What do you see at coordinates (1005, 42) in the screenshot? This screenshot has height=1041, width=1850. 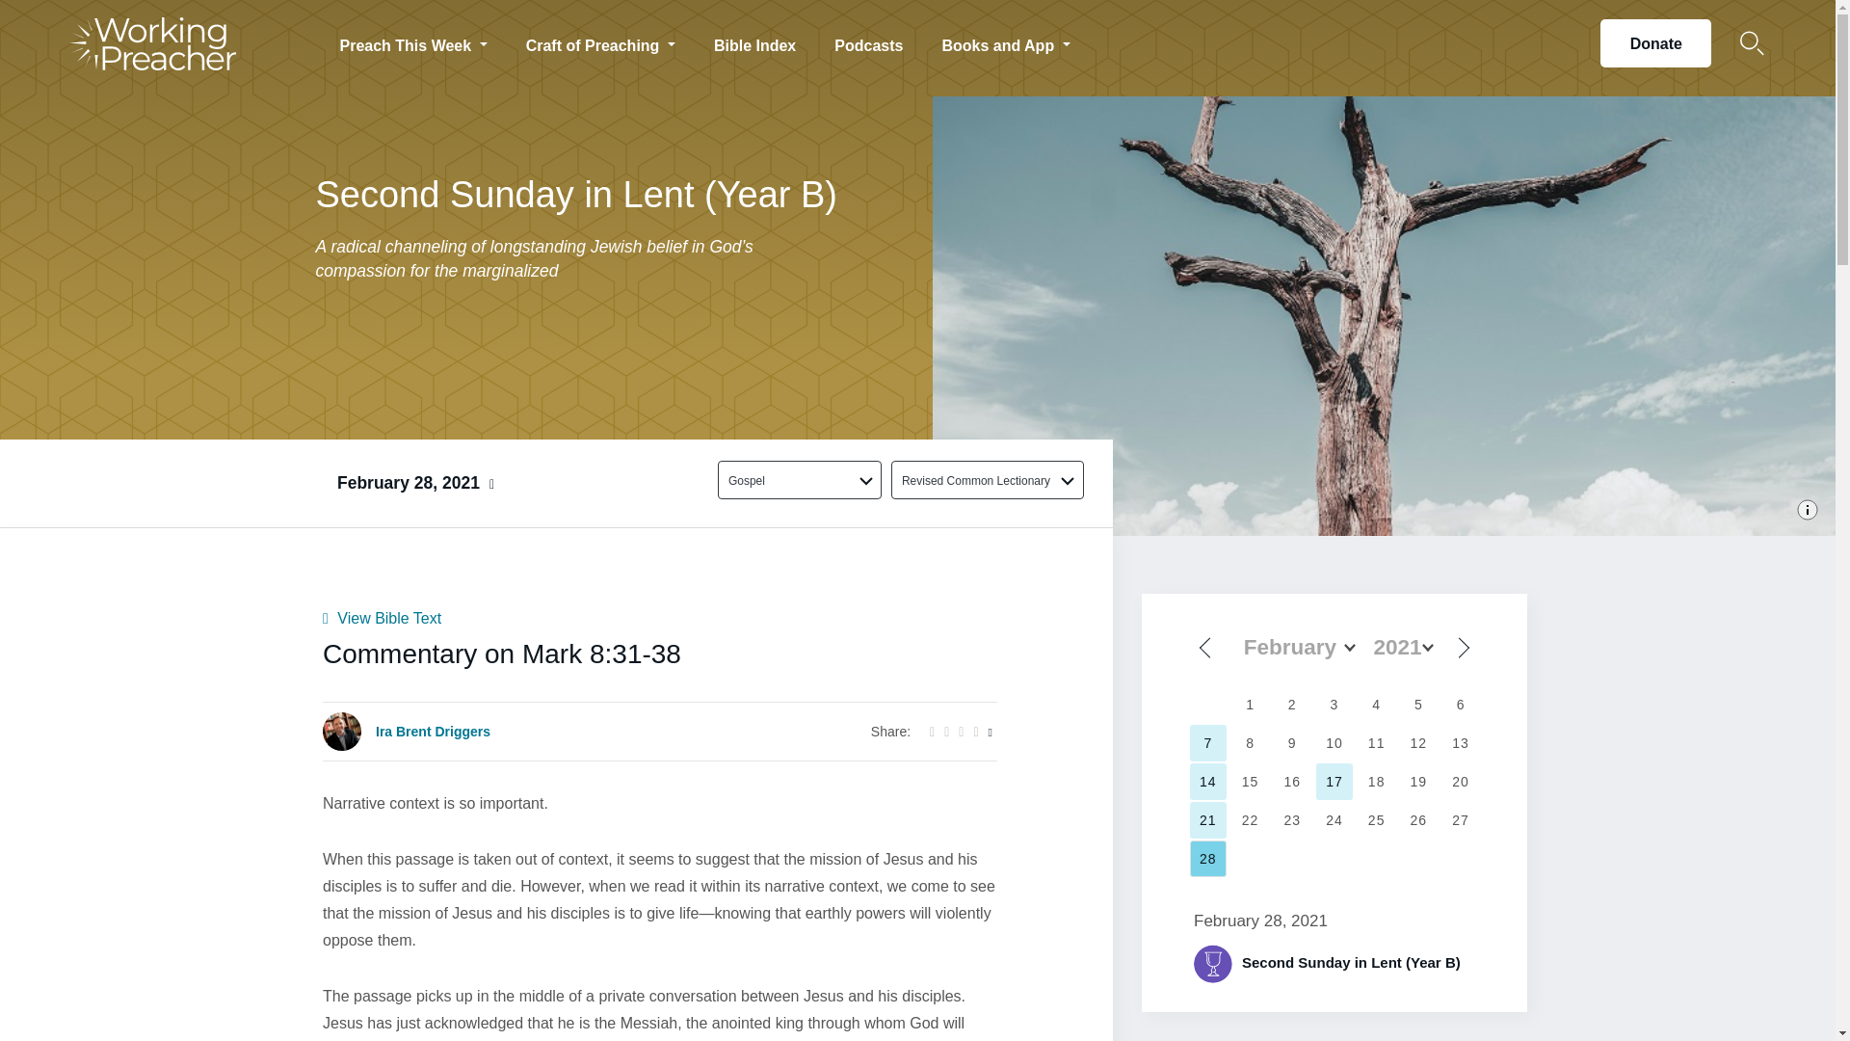 I see `Books and App` at bounding box center [1005, 42].